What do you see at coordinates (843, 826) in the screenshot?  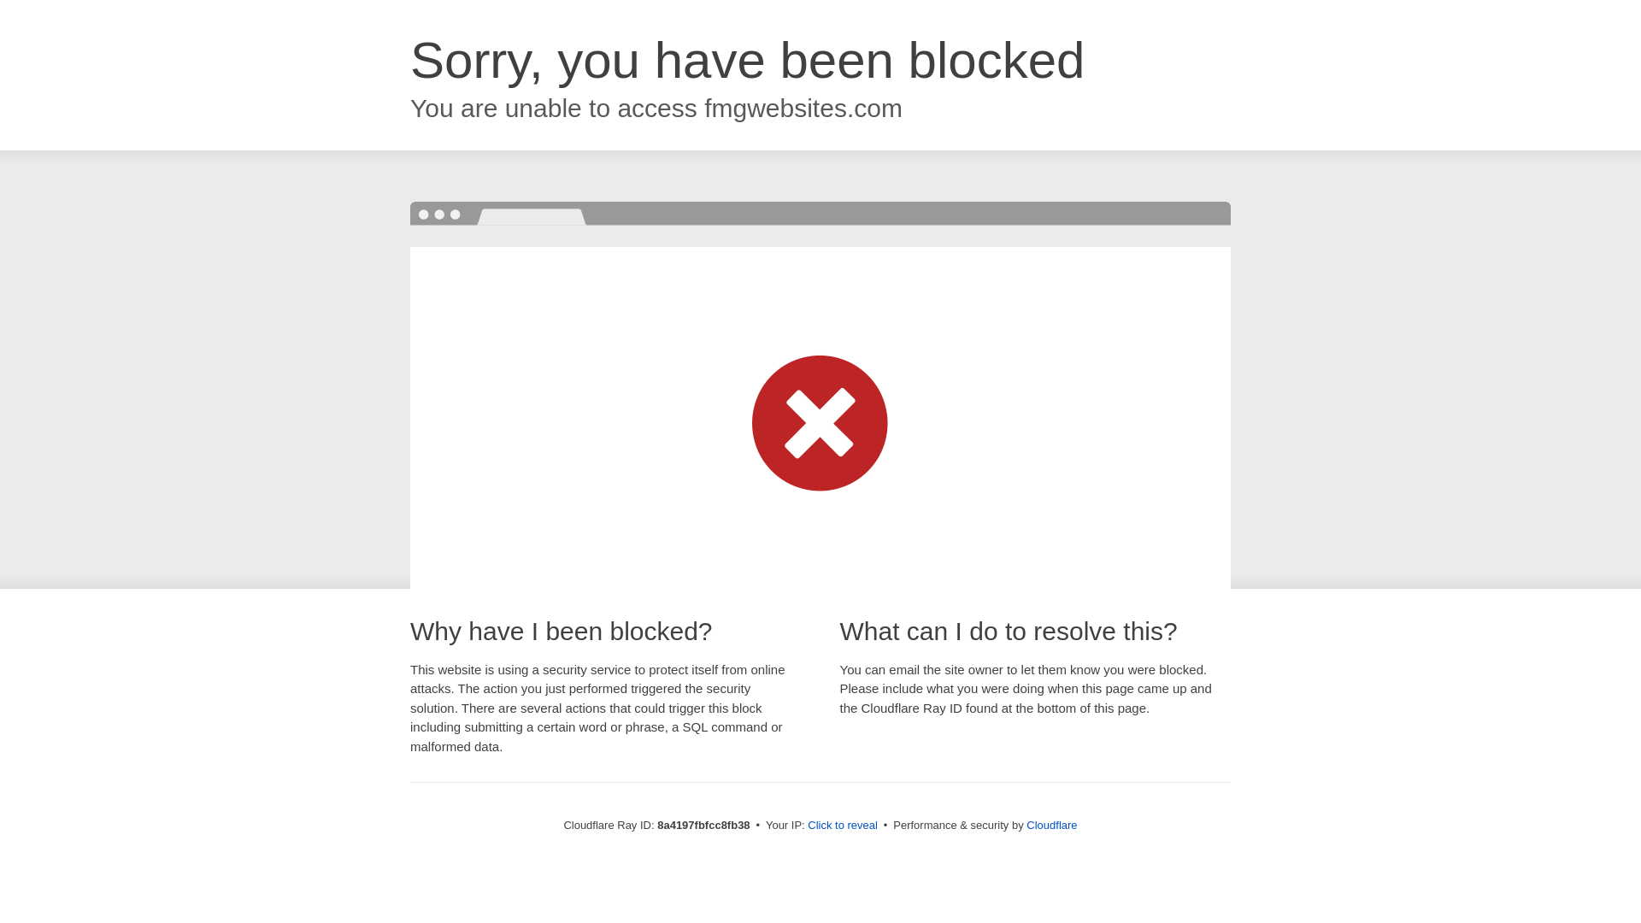 I see `Click to reveal` at bounding box center [843, 826].